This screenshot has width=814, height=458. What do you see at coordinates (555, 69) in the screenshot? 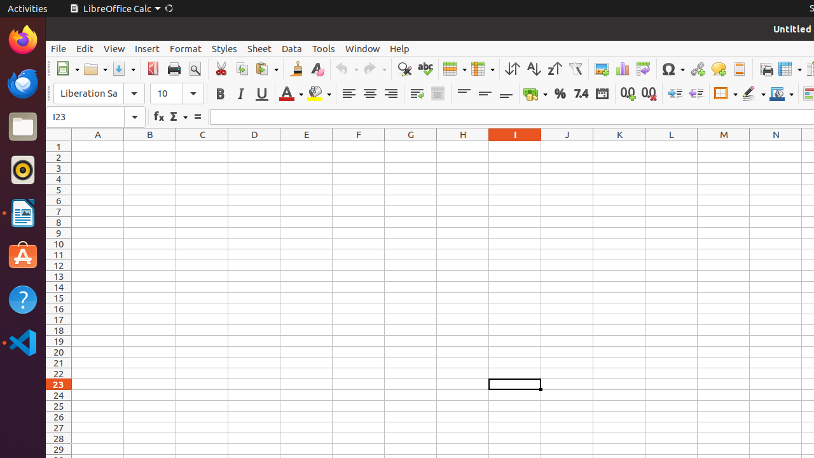
I see `Sort Descending` at bounding box center [555, 69].